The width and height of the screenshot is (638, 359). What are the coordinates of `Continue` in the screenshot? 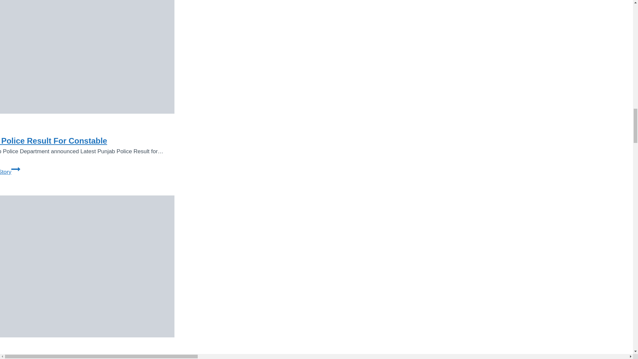 It's located at (87, 266).